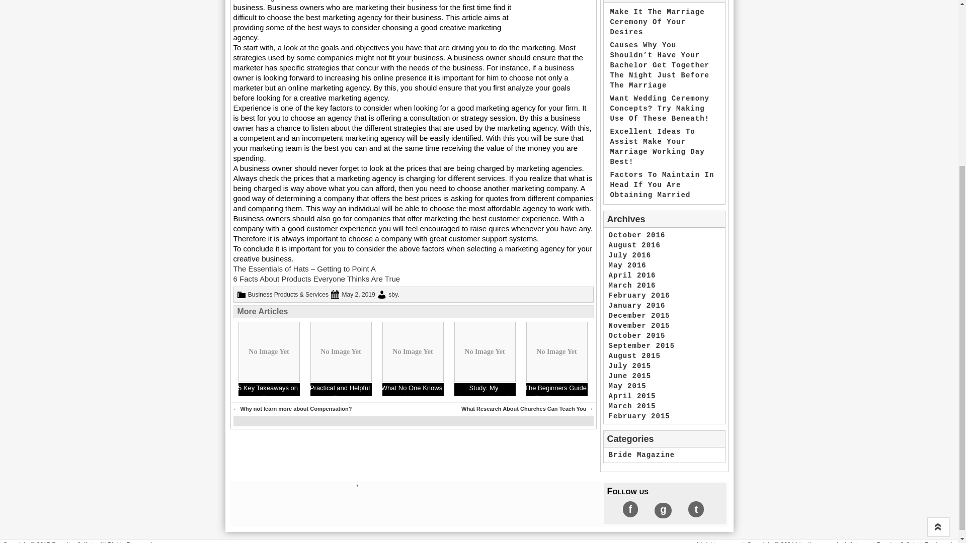  Describe the element at coordinates (392, 294) in the screenshot. I see `sby` at that location.